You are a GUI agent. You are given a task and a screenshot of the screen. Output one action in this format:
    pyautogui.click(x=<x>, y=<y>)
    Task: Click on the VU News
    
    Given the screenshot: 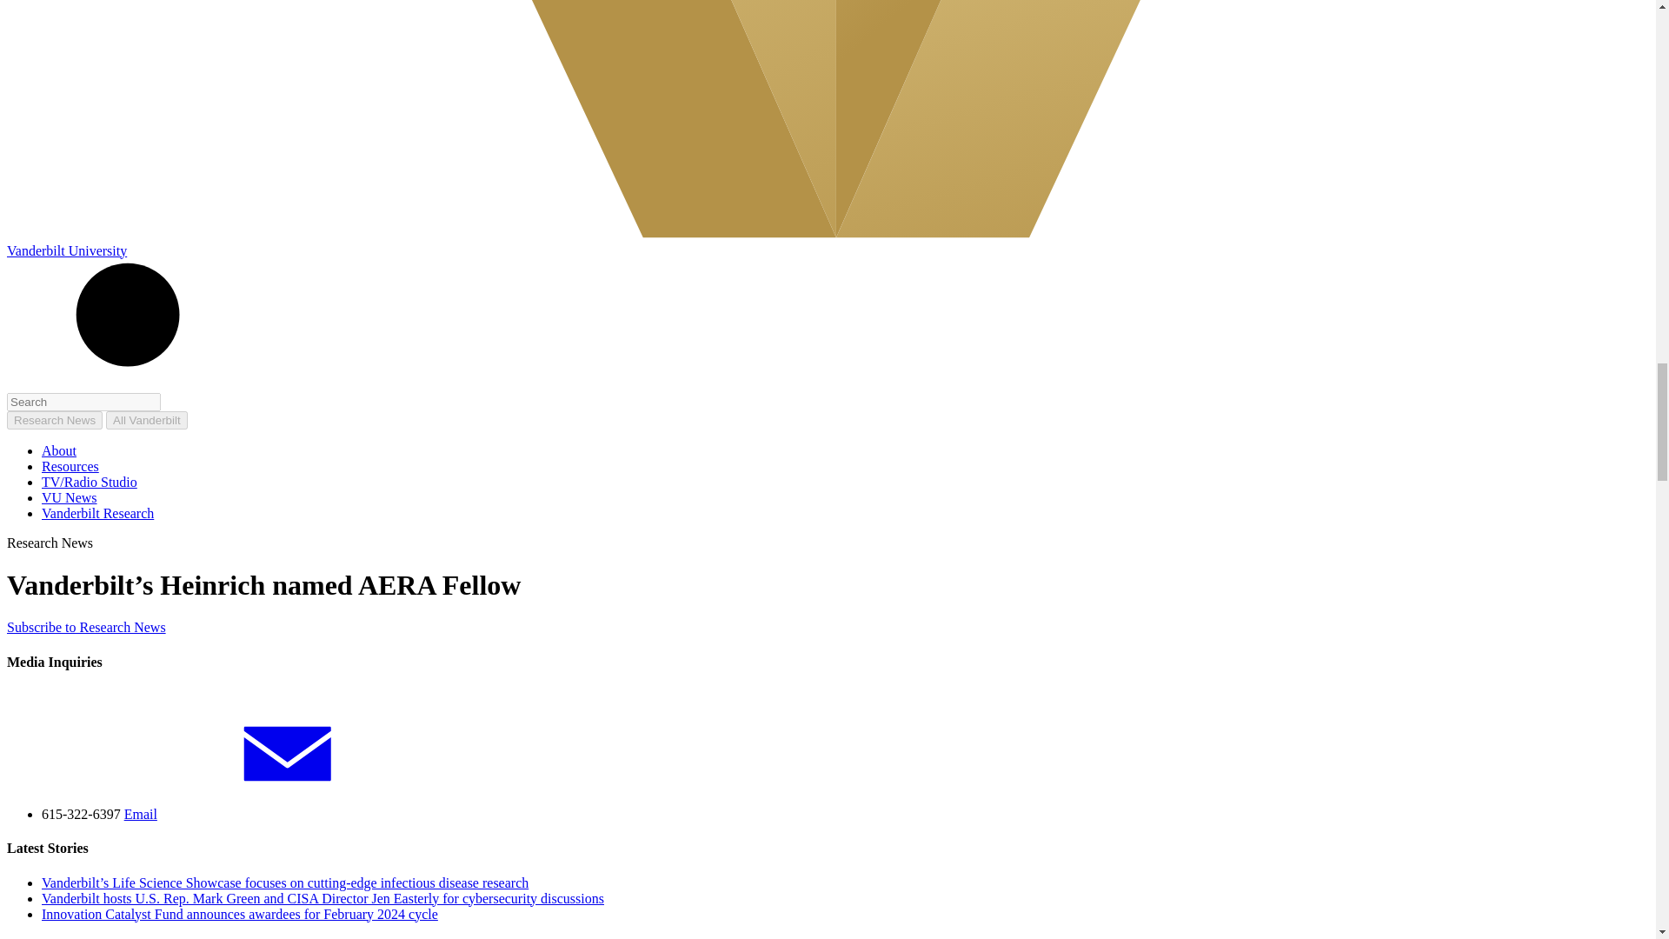 What is the action you would take?
    pyautogui.click(x=70, y=497)
    